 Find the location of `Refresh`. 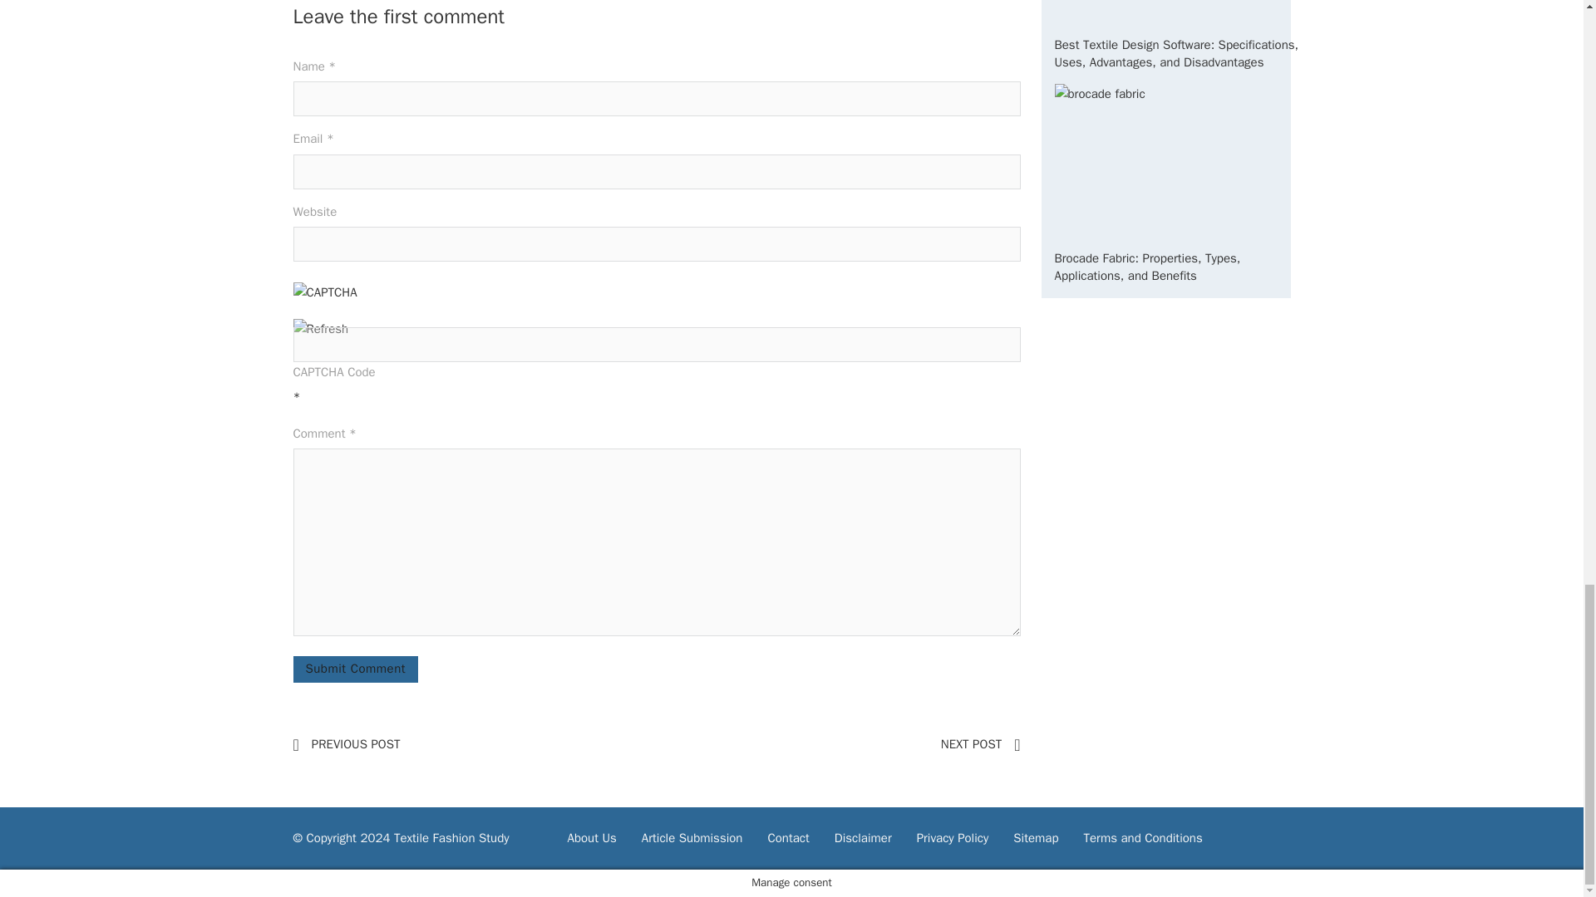

Refresh is located at coordinates (319, 329).